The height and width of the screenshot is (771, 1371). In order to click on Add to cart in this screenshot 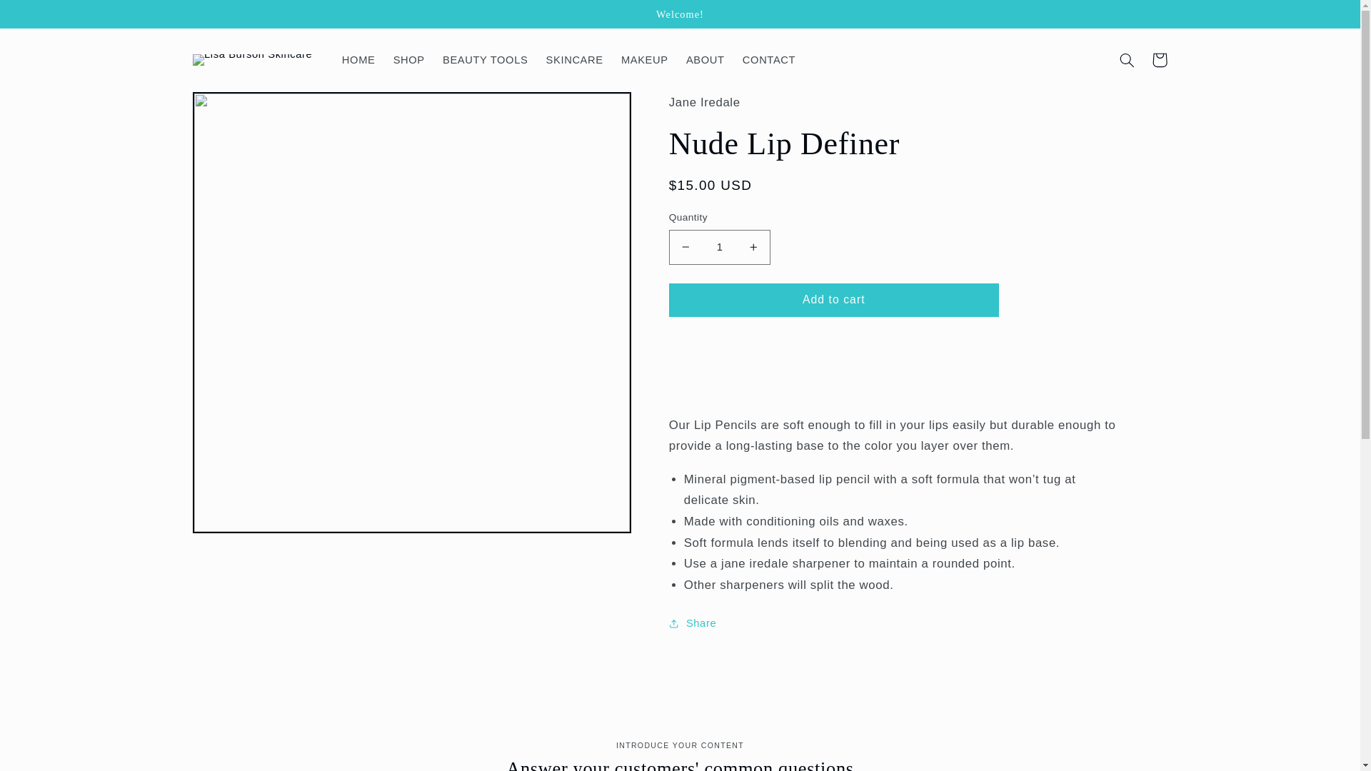, I will do `click(834, 300)`.